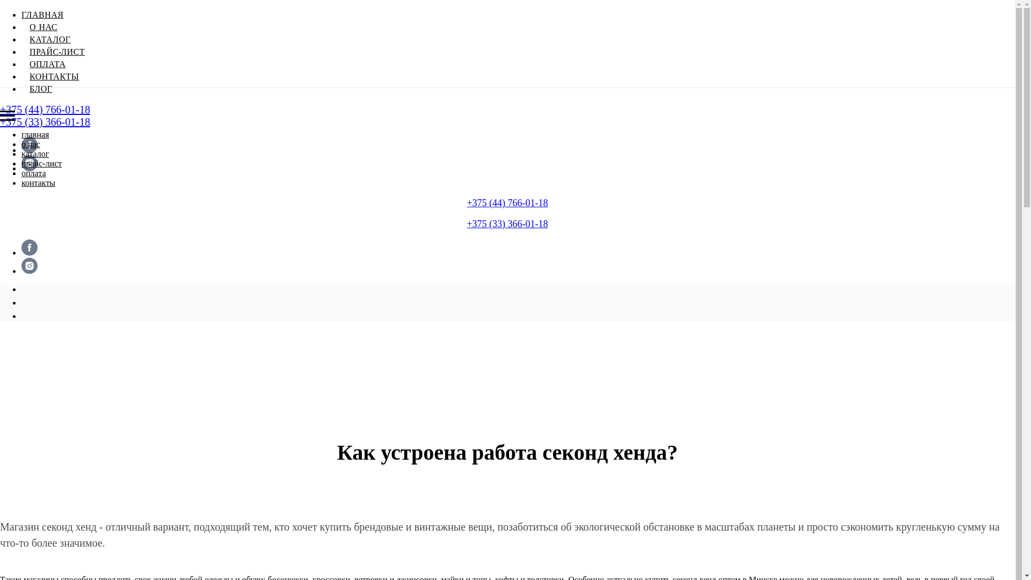 The image size is (1031, 580). I want to click on +375 (44) 766-01-18, so click(507, 203).